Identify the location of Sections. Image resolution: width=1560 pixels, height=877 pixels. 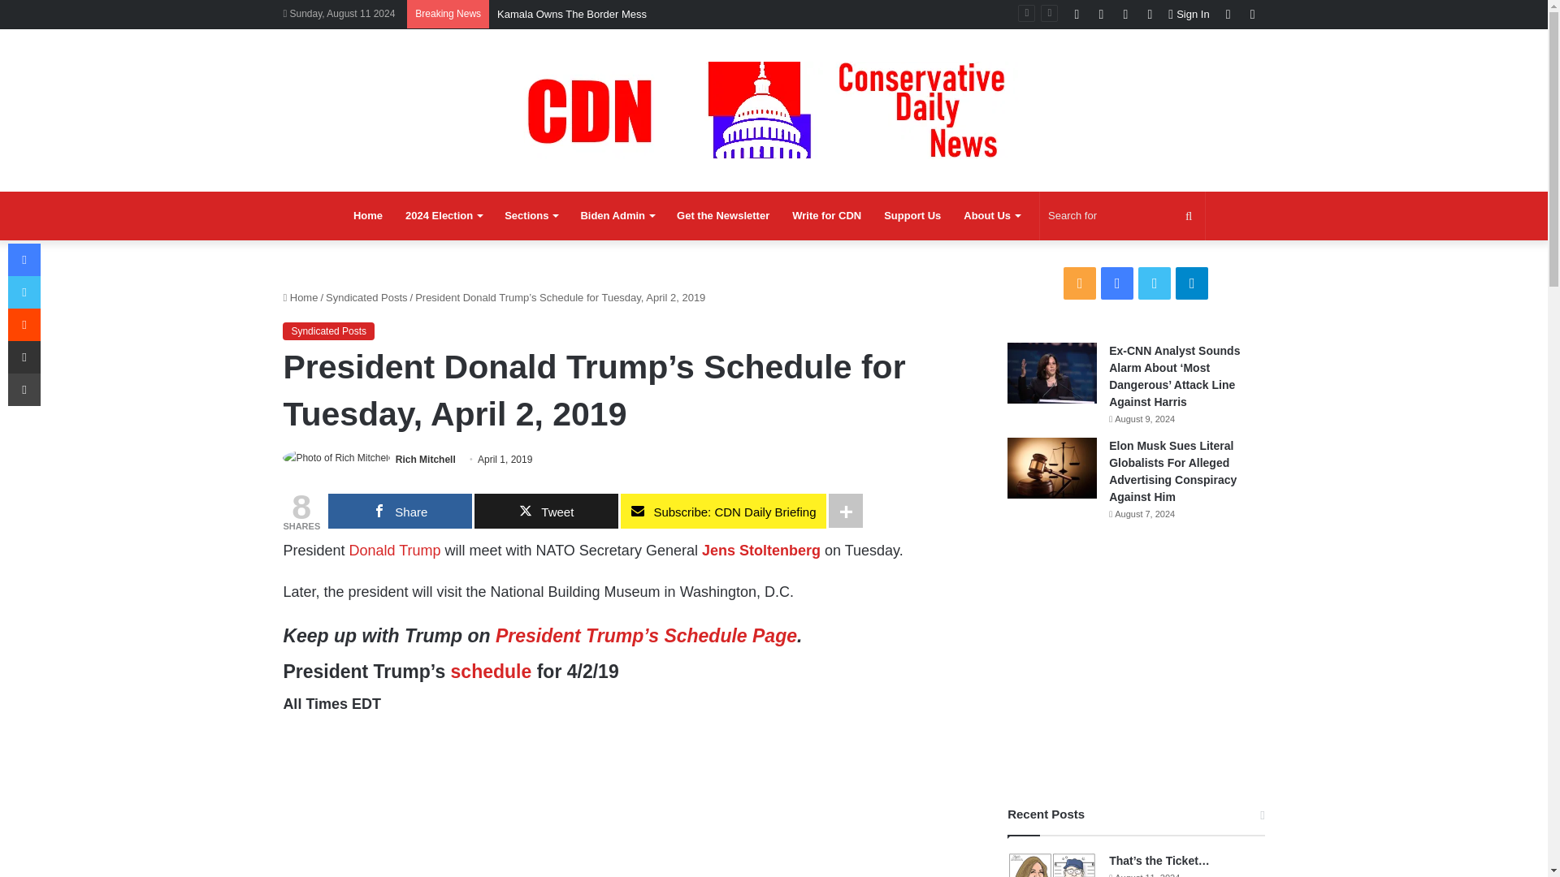
(531, 216).